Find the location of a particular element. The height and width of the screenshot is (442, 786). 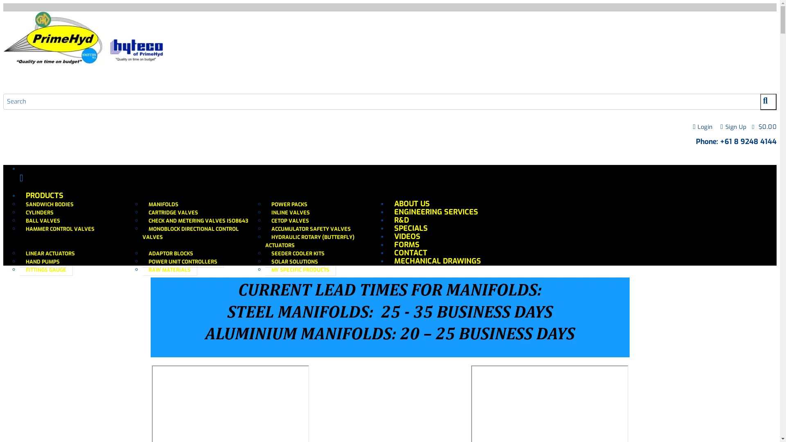

ABOUT US is located at coordinates (412, 204).